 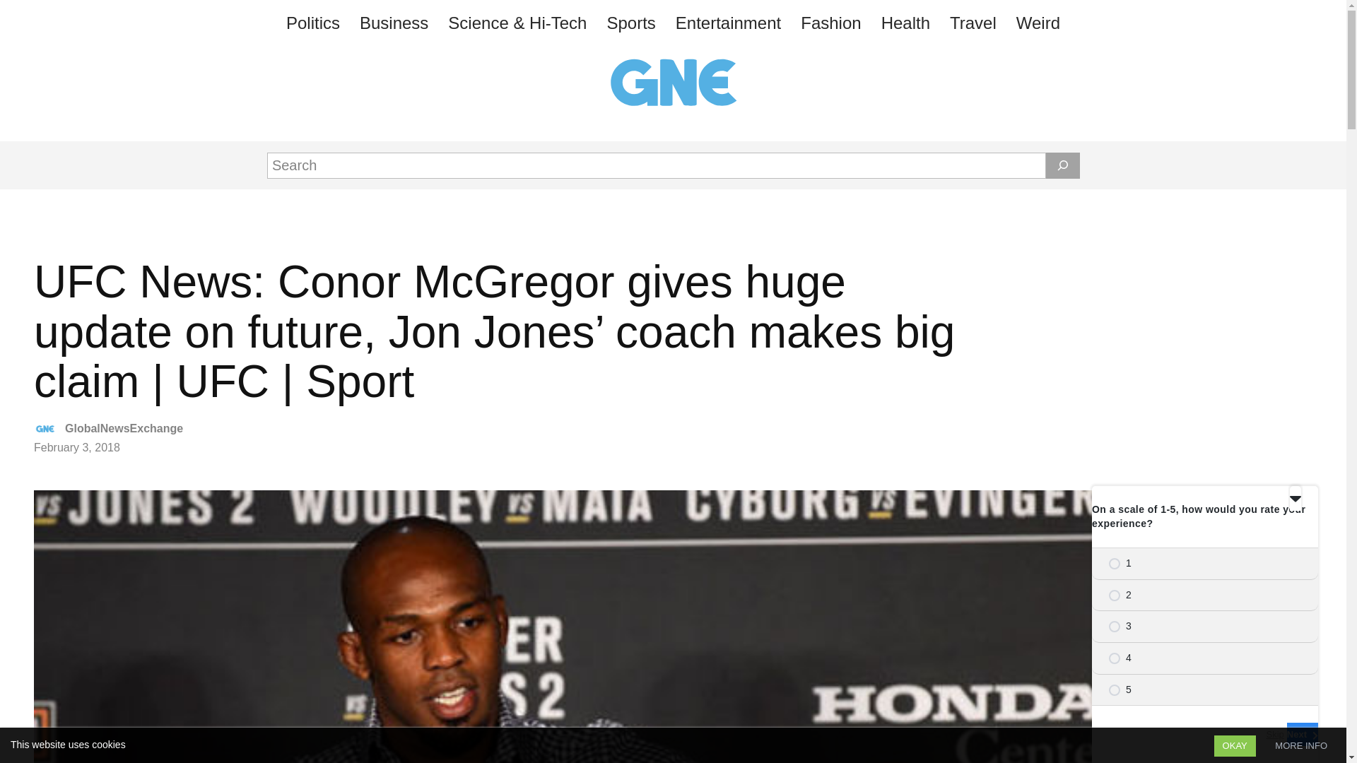 I want to click on Weird, so click(x=1038, y=23).